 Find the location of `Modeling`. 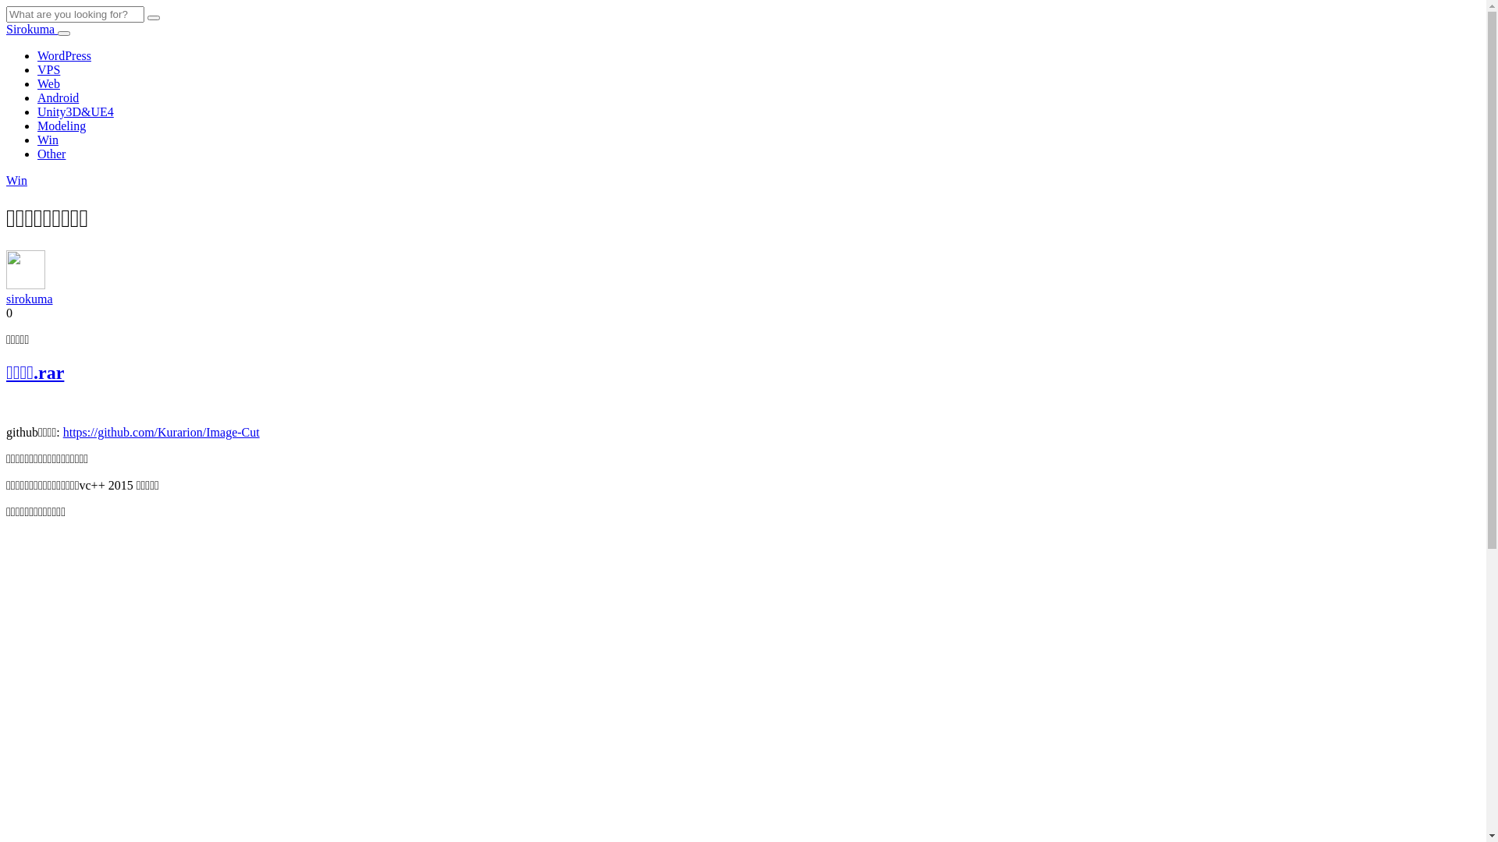

Modeling is located at coordinates (62, 126).